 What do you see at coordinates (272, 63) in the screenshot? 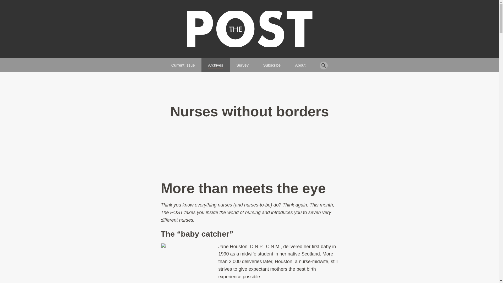
I see `Subscribe` at bounding box center [272, 63].